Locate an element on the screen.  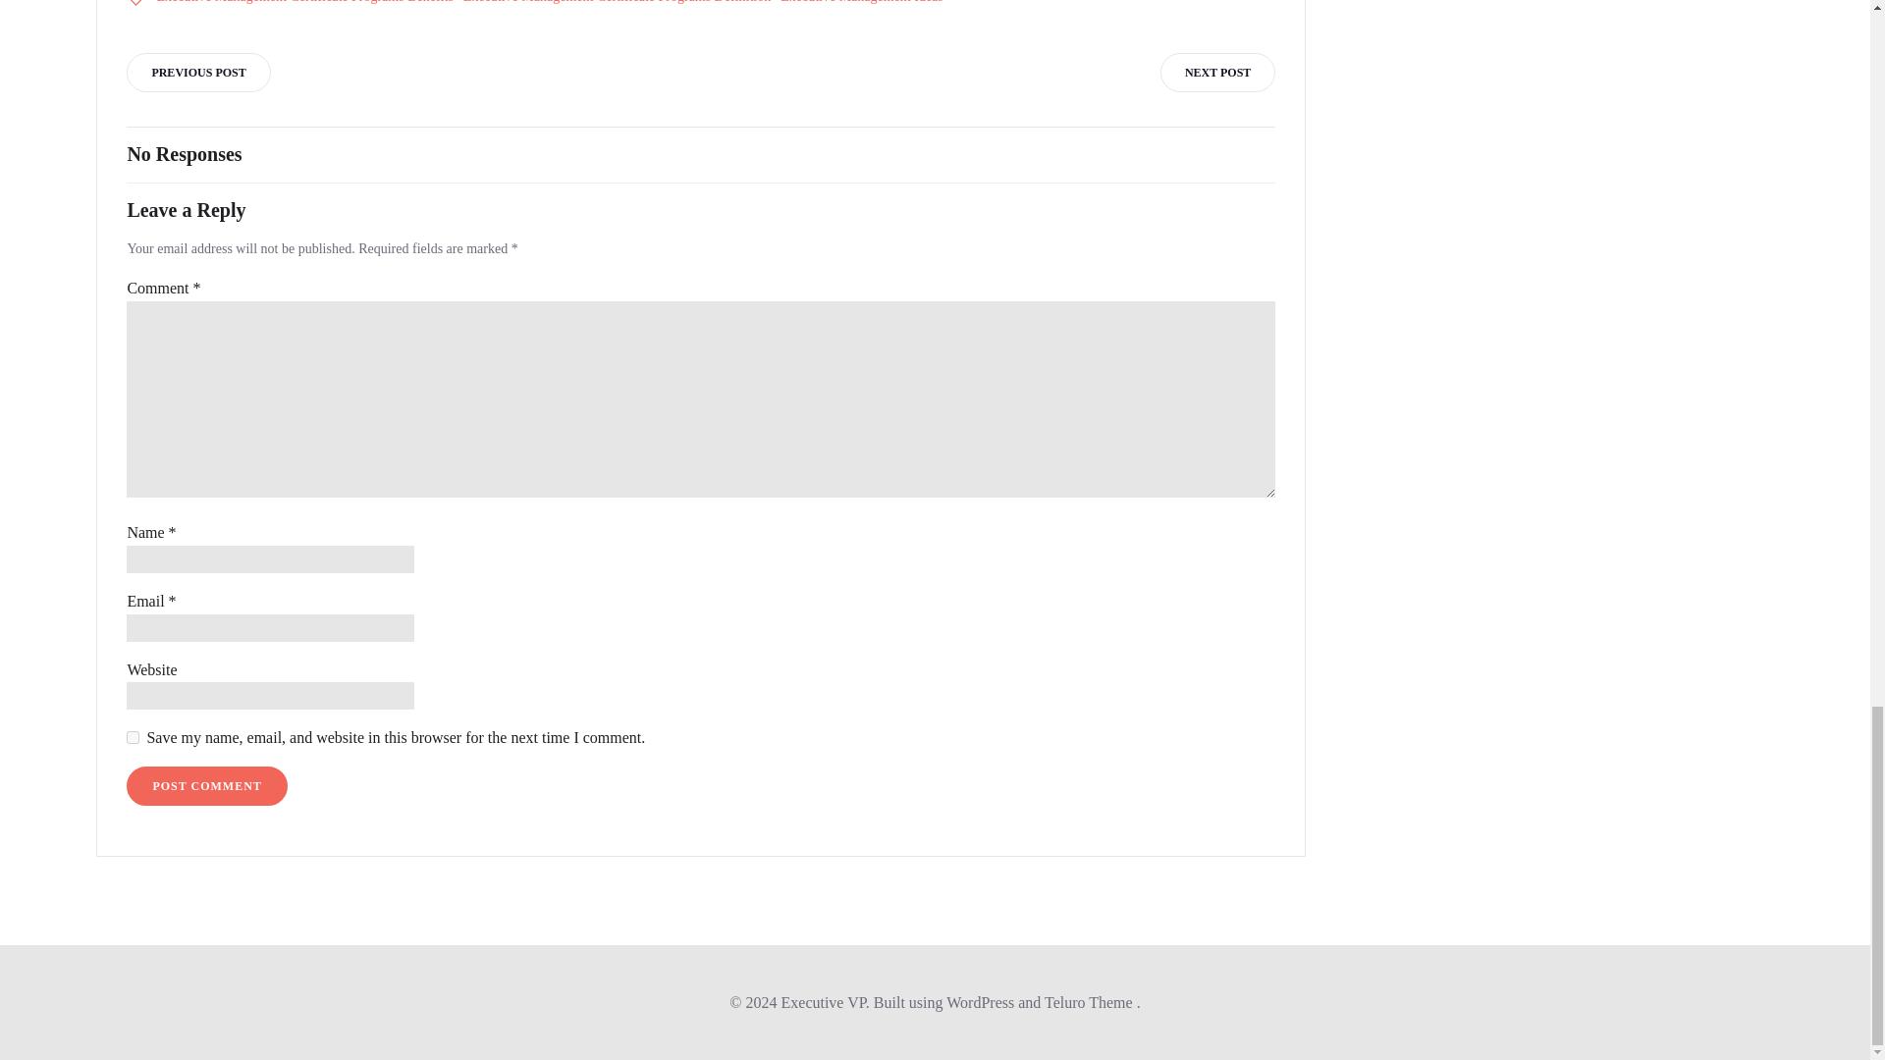
PREVIOUS POST is located at coordinates (197, 73).